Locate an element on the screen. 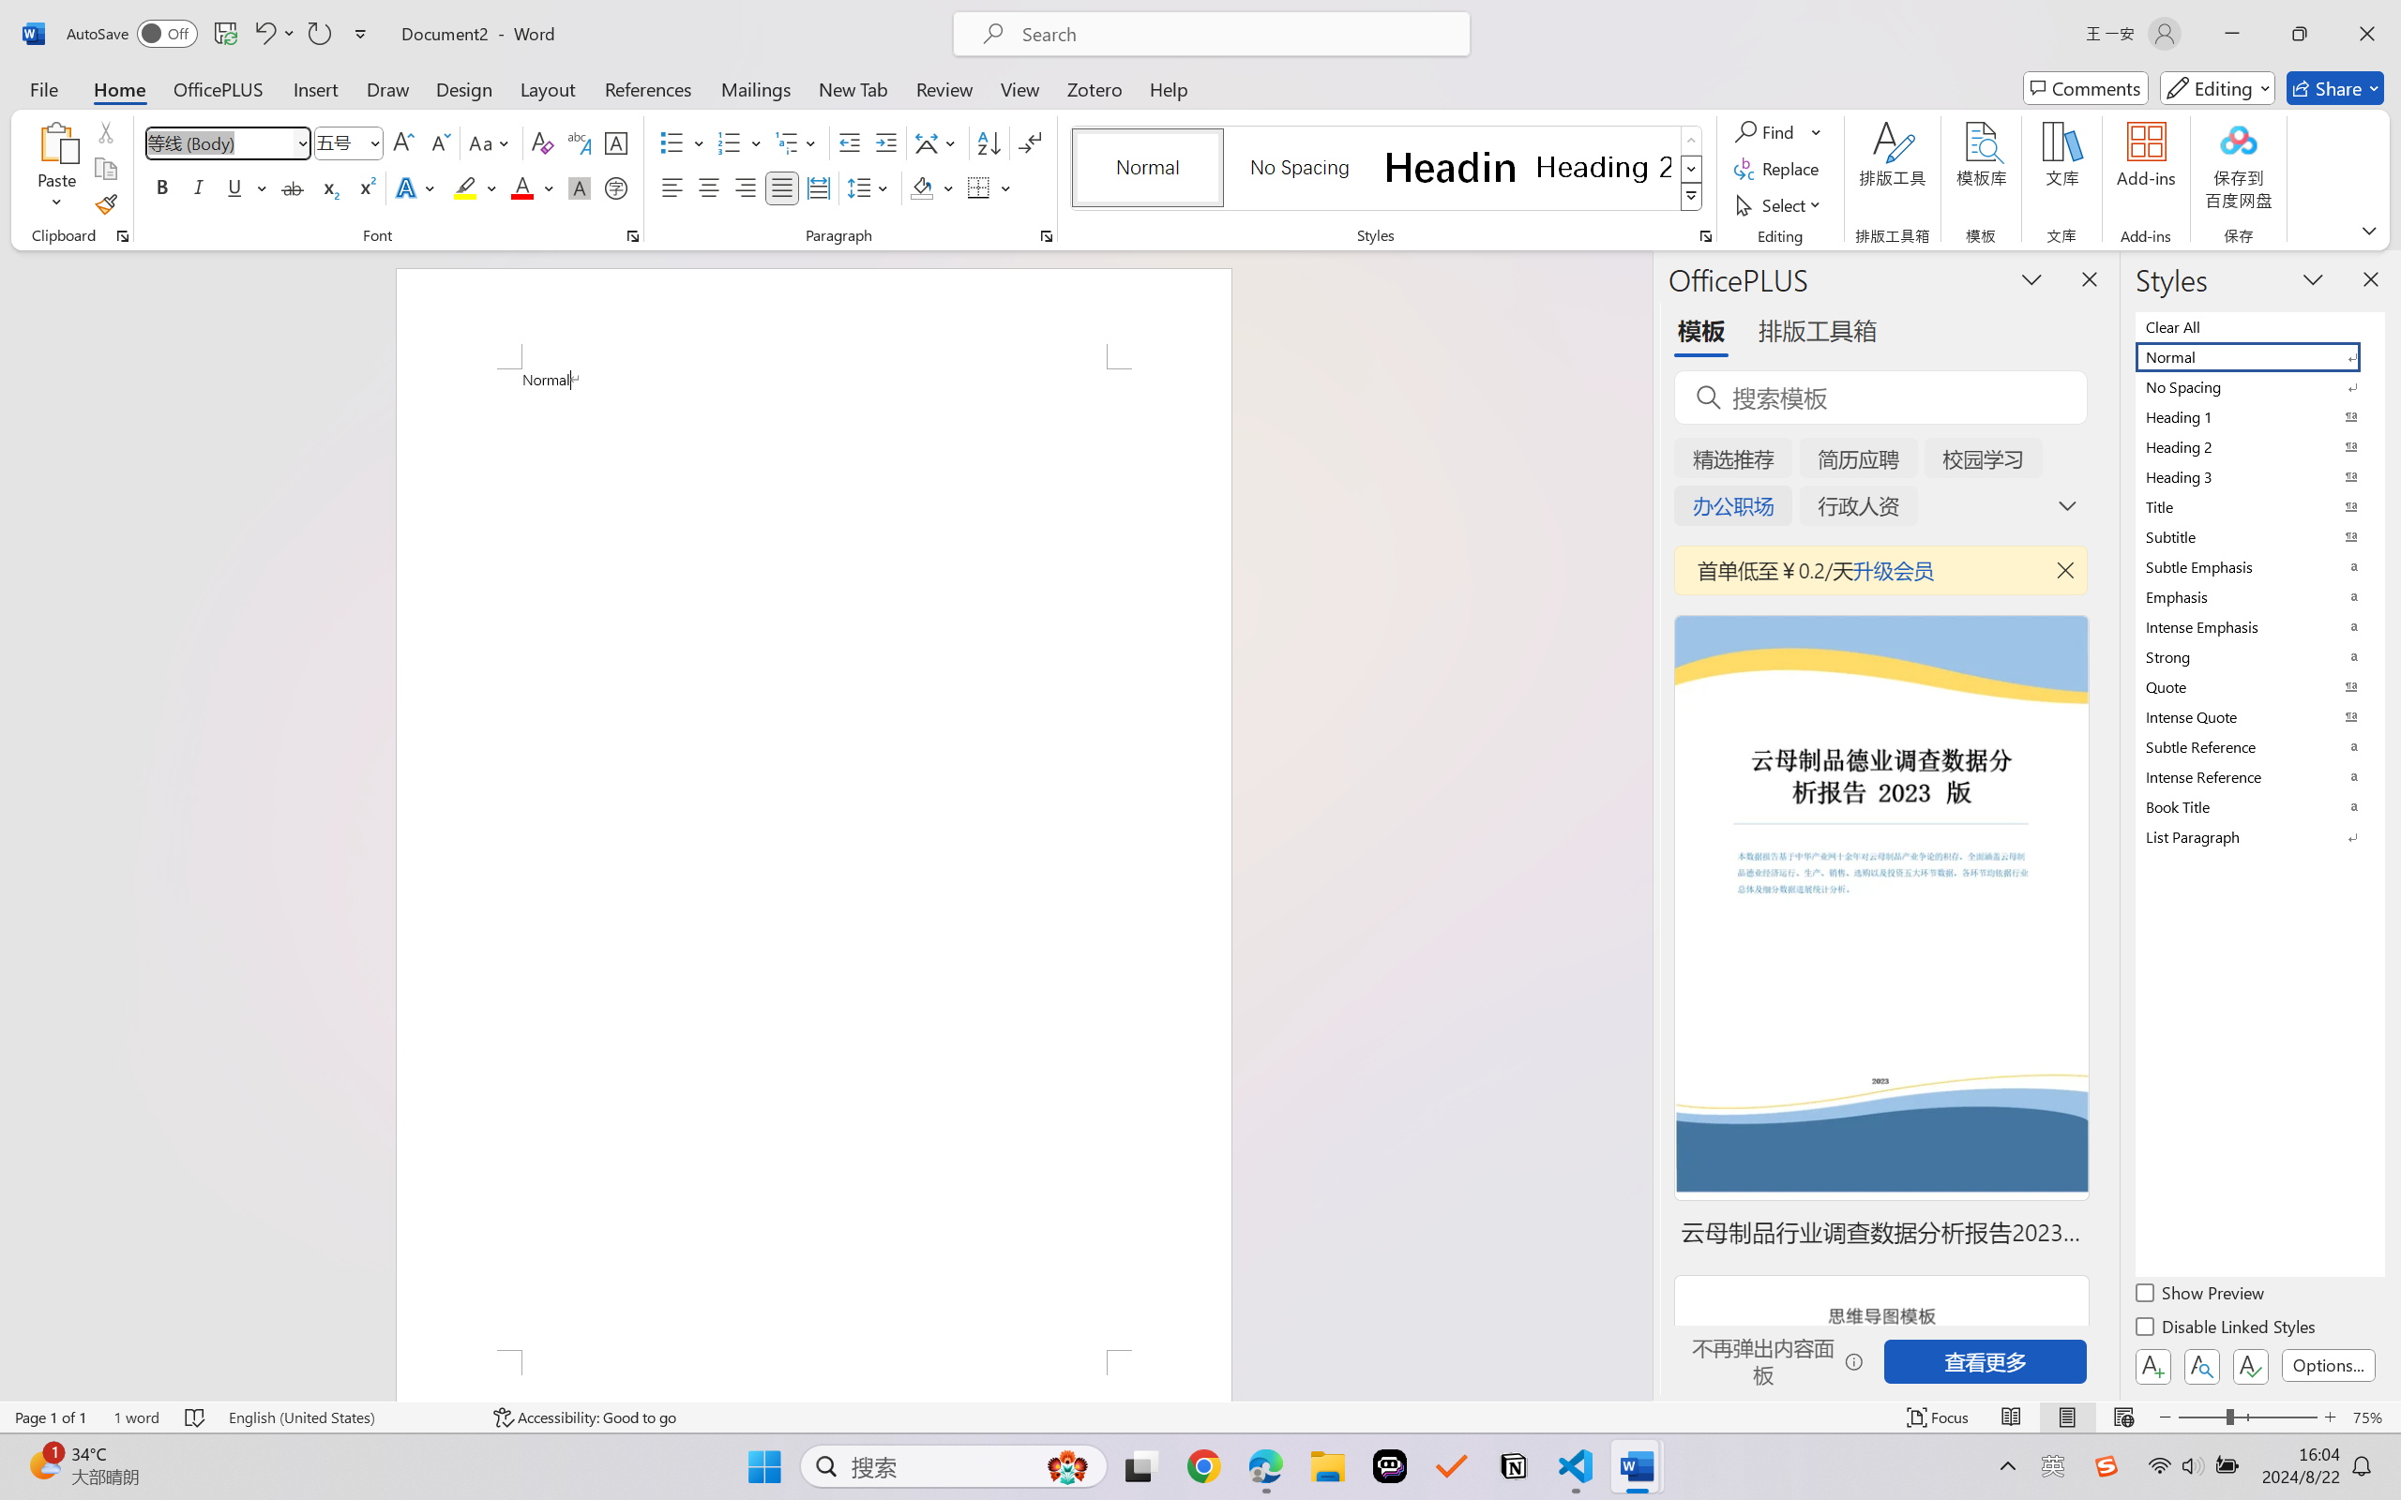 The image size is (2401, 1500). Character Shading is located at coordinates (578, 187).